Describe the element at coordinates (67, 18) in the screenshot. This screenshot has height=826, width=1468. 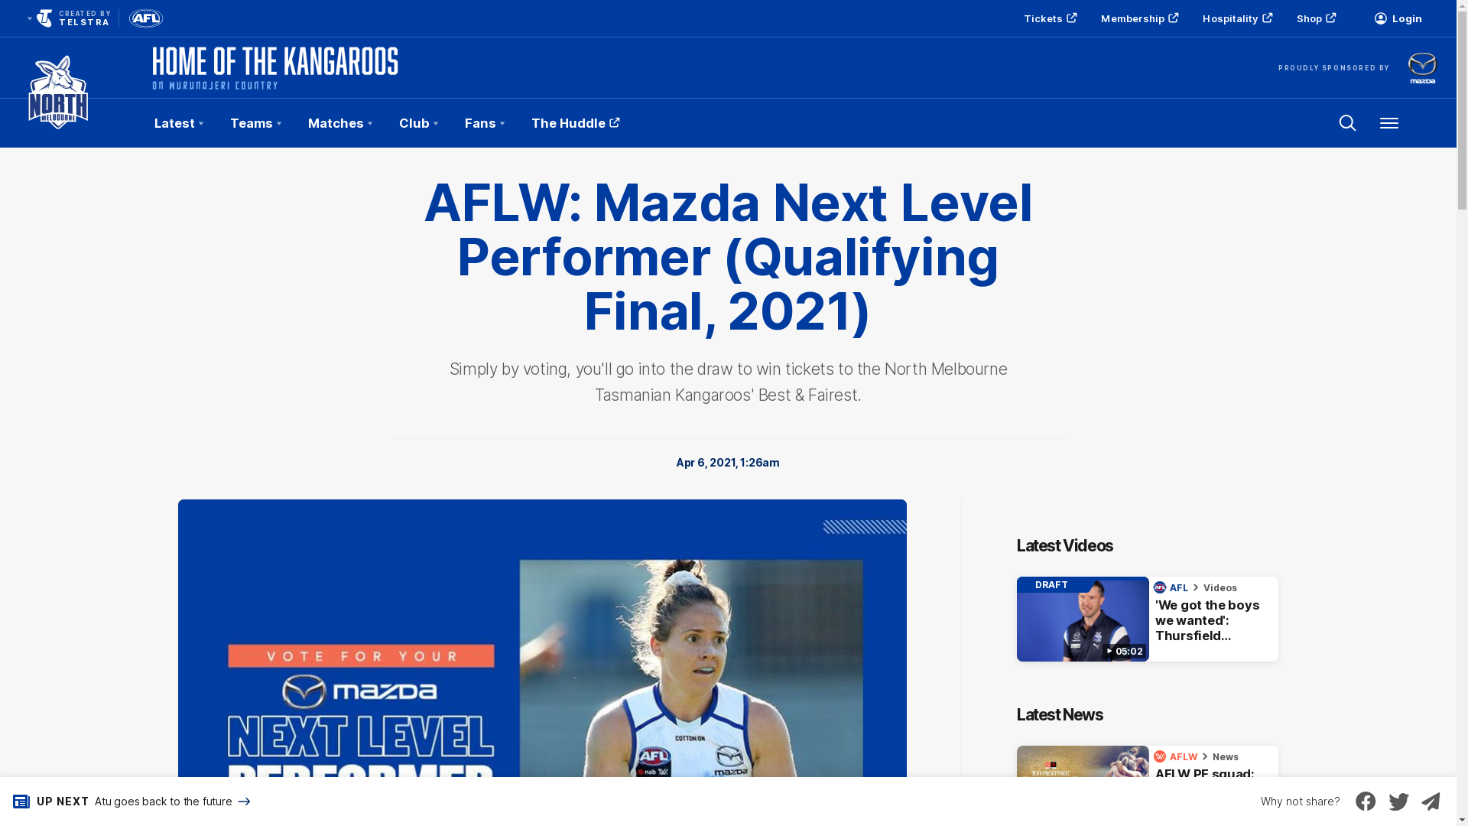
I see `CREATED BY
TELSTRA` at that location.